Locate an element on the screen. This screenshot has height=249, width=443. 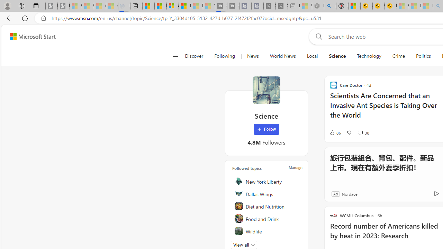
Microsoft Start - Sleeping is located at coordinates (197, 6).